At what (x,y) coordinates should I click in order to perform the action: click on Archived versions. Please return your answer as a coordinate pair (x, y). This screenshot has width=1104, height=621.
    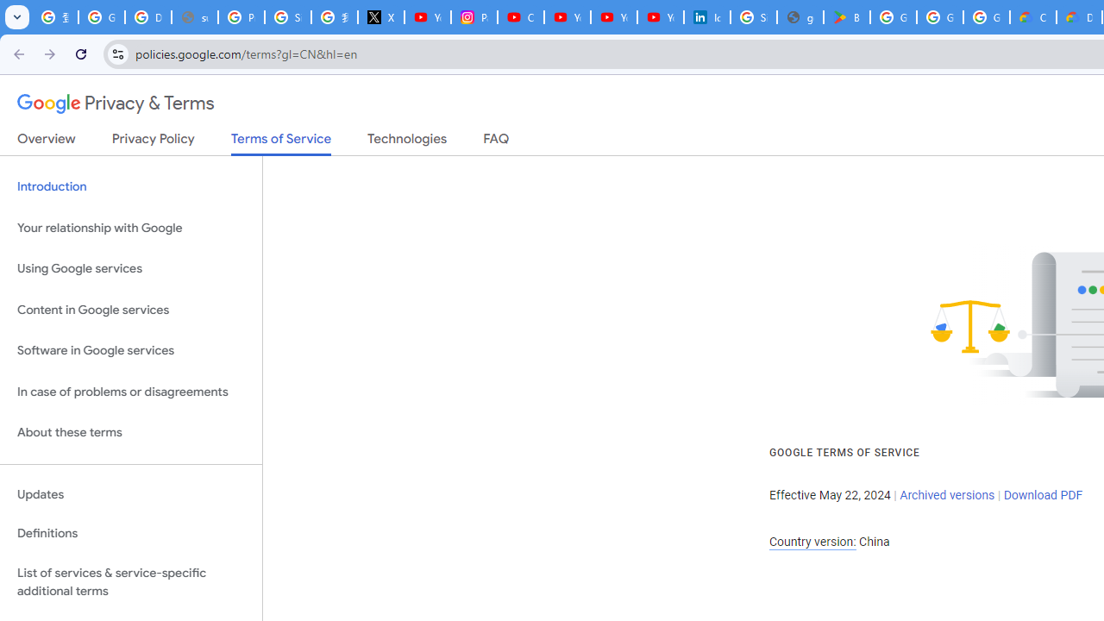
    Looking at the image, I should click on (947, 495).